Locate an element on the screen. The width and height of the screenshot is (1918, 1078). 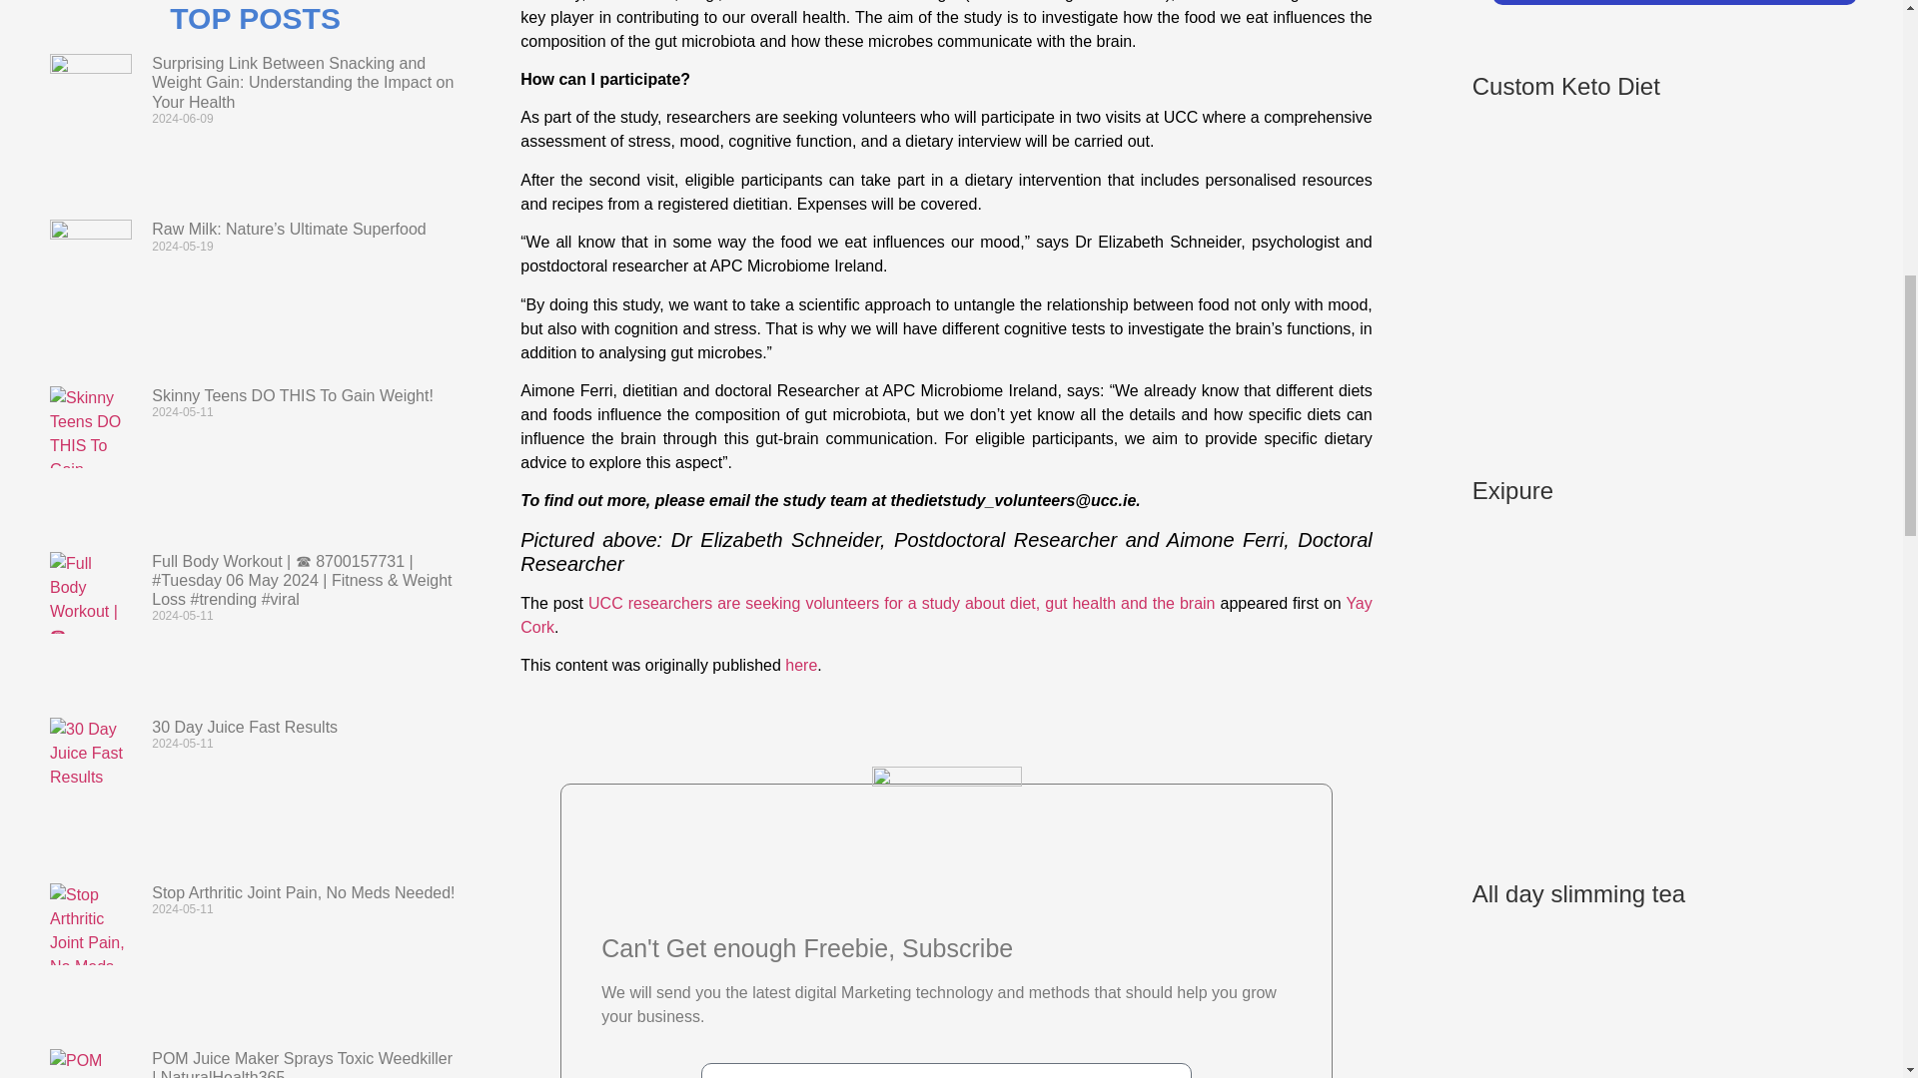
Custom Keto Diet is located at coordinates (1622, 411).